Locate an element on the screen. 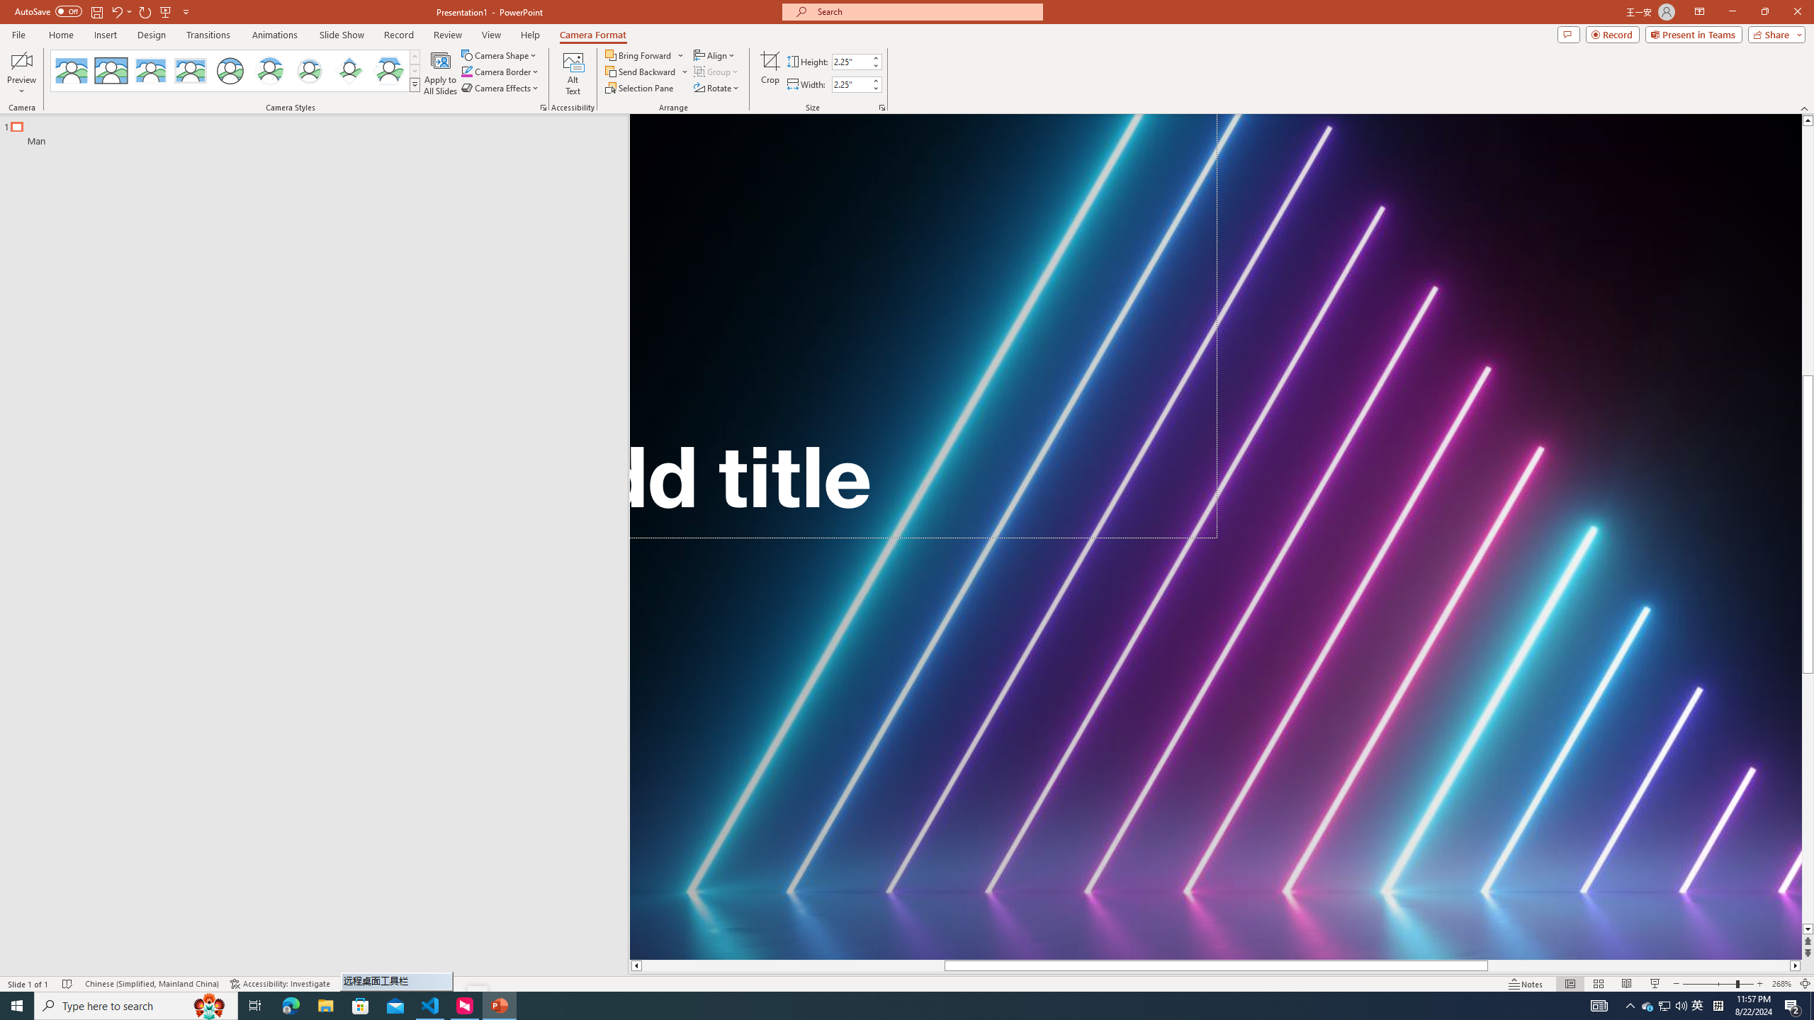  Selection Pane... is located at coordinates (640, 88).